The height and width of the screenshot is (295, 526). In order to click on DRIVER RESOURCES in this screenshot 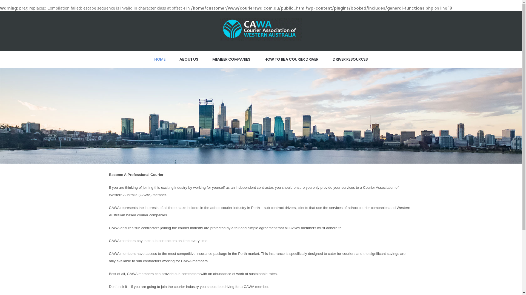, I will do `click(350, 59)`.